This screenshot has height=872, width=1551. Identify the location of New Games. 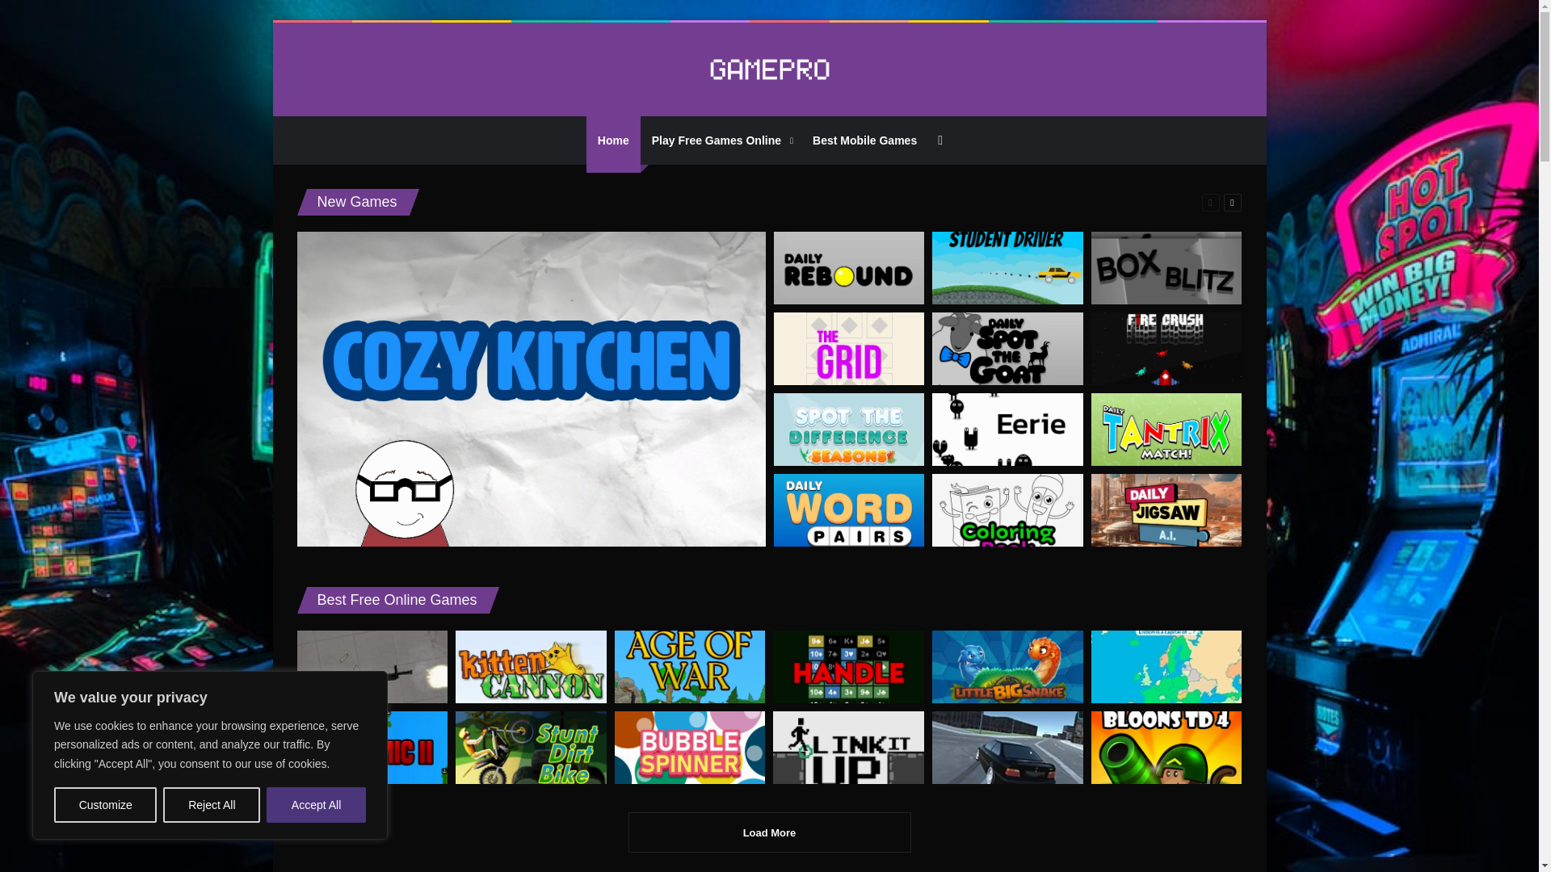
(356, 202).